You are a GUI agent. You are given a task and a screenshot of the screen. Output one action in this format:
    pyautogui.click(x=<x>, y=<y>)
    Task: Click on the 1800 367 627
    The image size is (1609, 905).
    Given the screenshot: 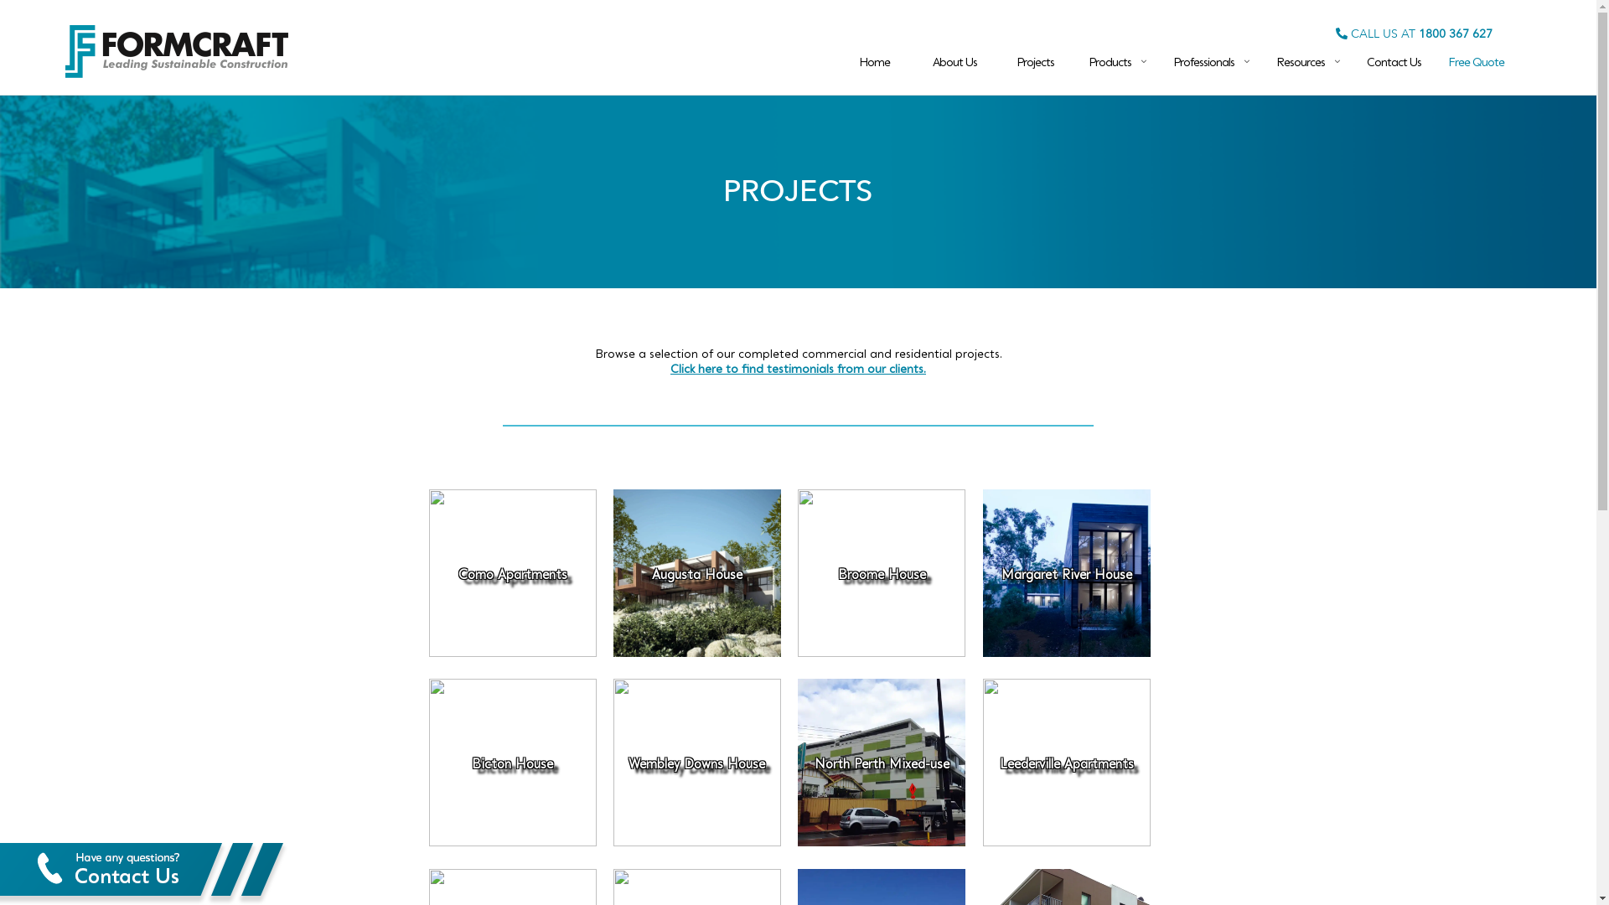 What is the action you would take?
    pyautogui.click(x=1456, y=34)
    